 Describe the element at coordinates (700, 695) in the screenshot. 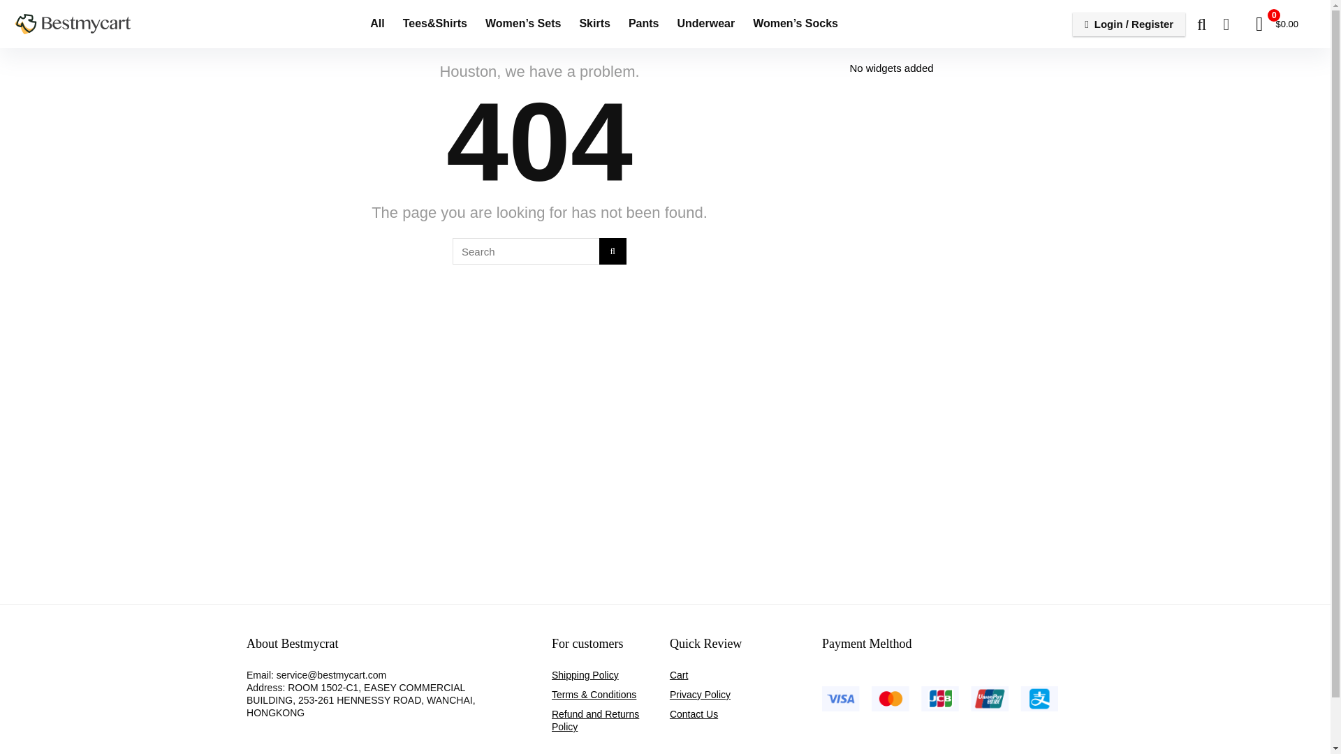

I see `Privacy Policy` at that location.